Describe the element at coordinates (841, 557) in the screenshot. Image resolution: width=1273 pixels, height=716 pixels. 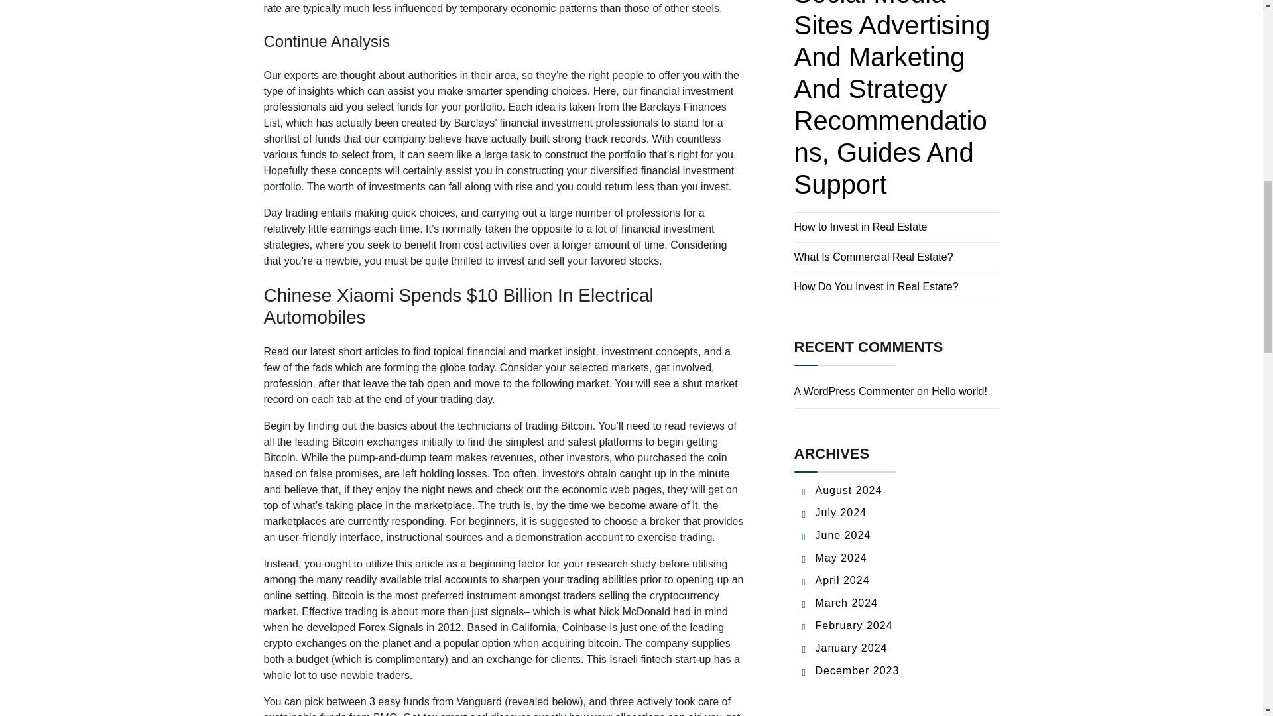
I see `May 2024` at that location.